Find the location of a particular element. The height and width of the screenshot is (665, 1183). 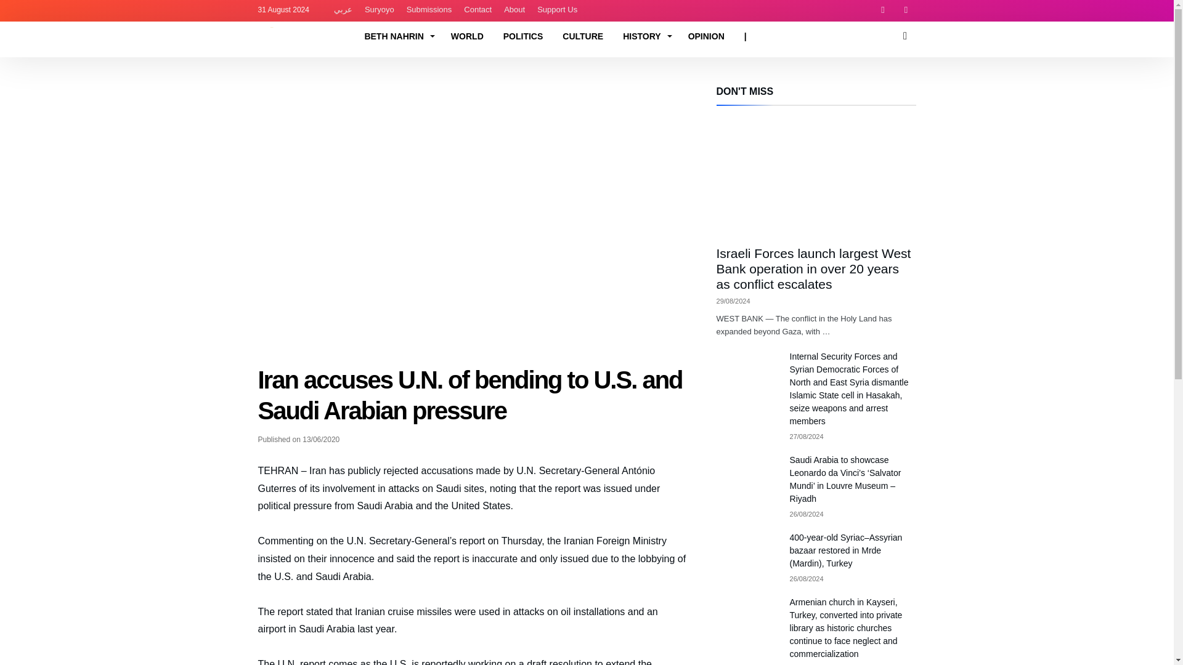

Suryoyo is located at coordinates (380, 10).